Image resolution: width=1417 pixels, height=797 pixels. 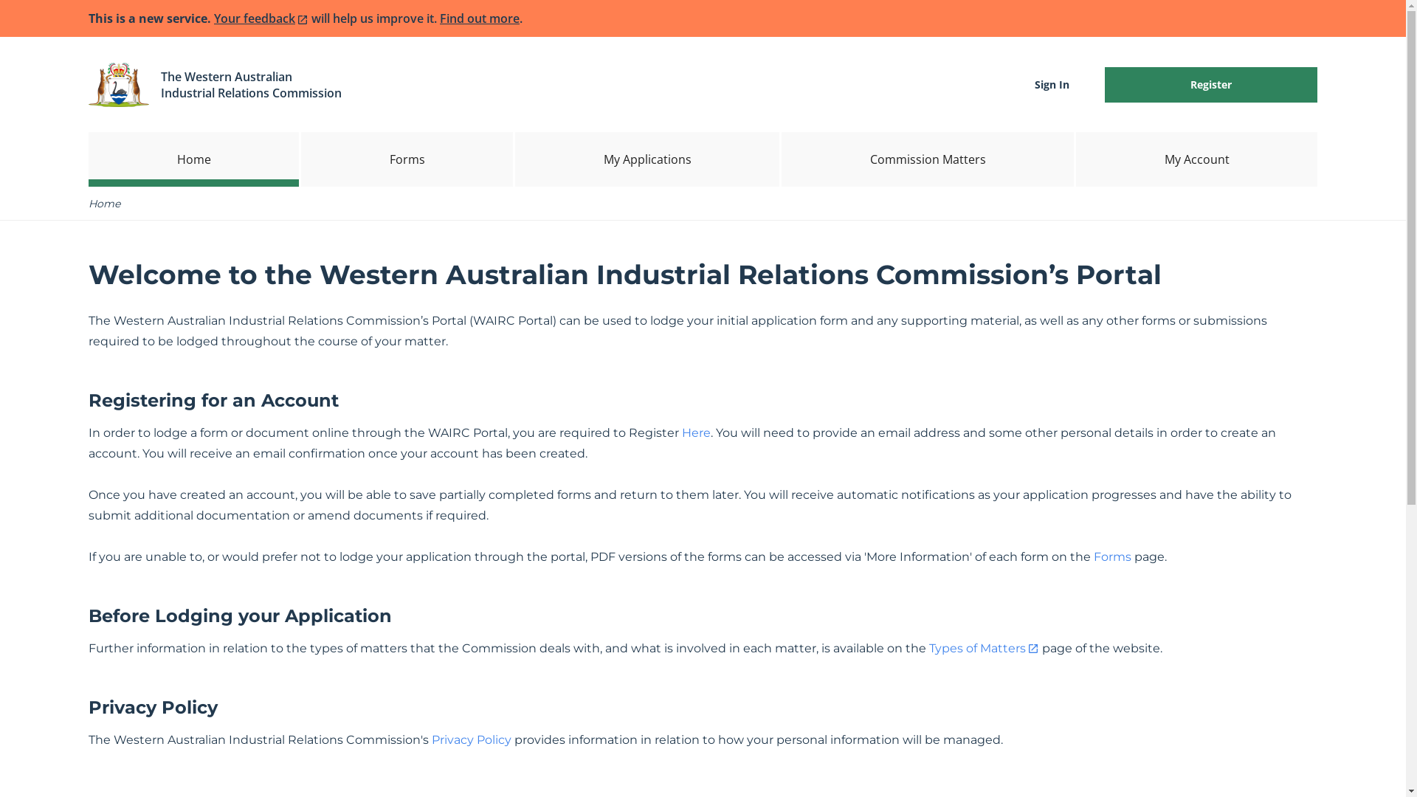 I want to click on My Applications, so click(x=647, y=159).